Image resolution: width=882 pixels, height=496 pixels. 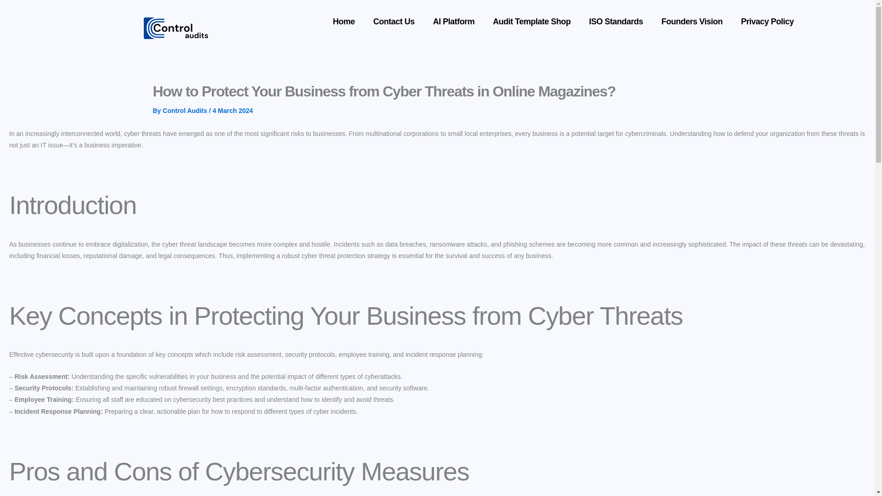 I want to click on ISO Standards, so click(x=616, y=21).